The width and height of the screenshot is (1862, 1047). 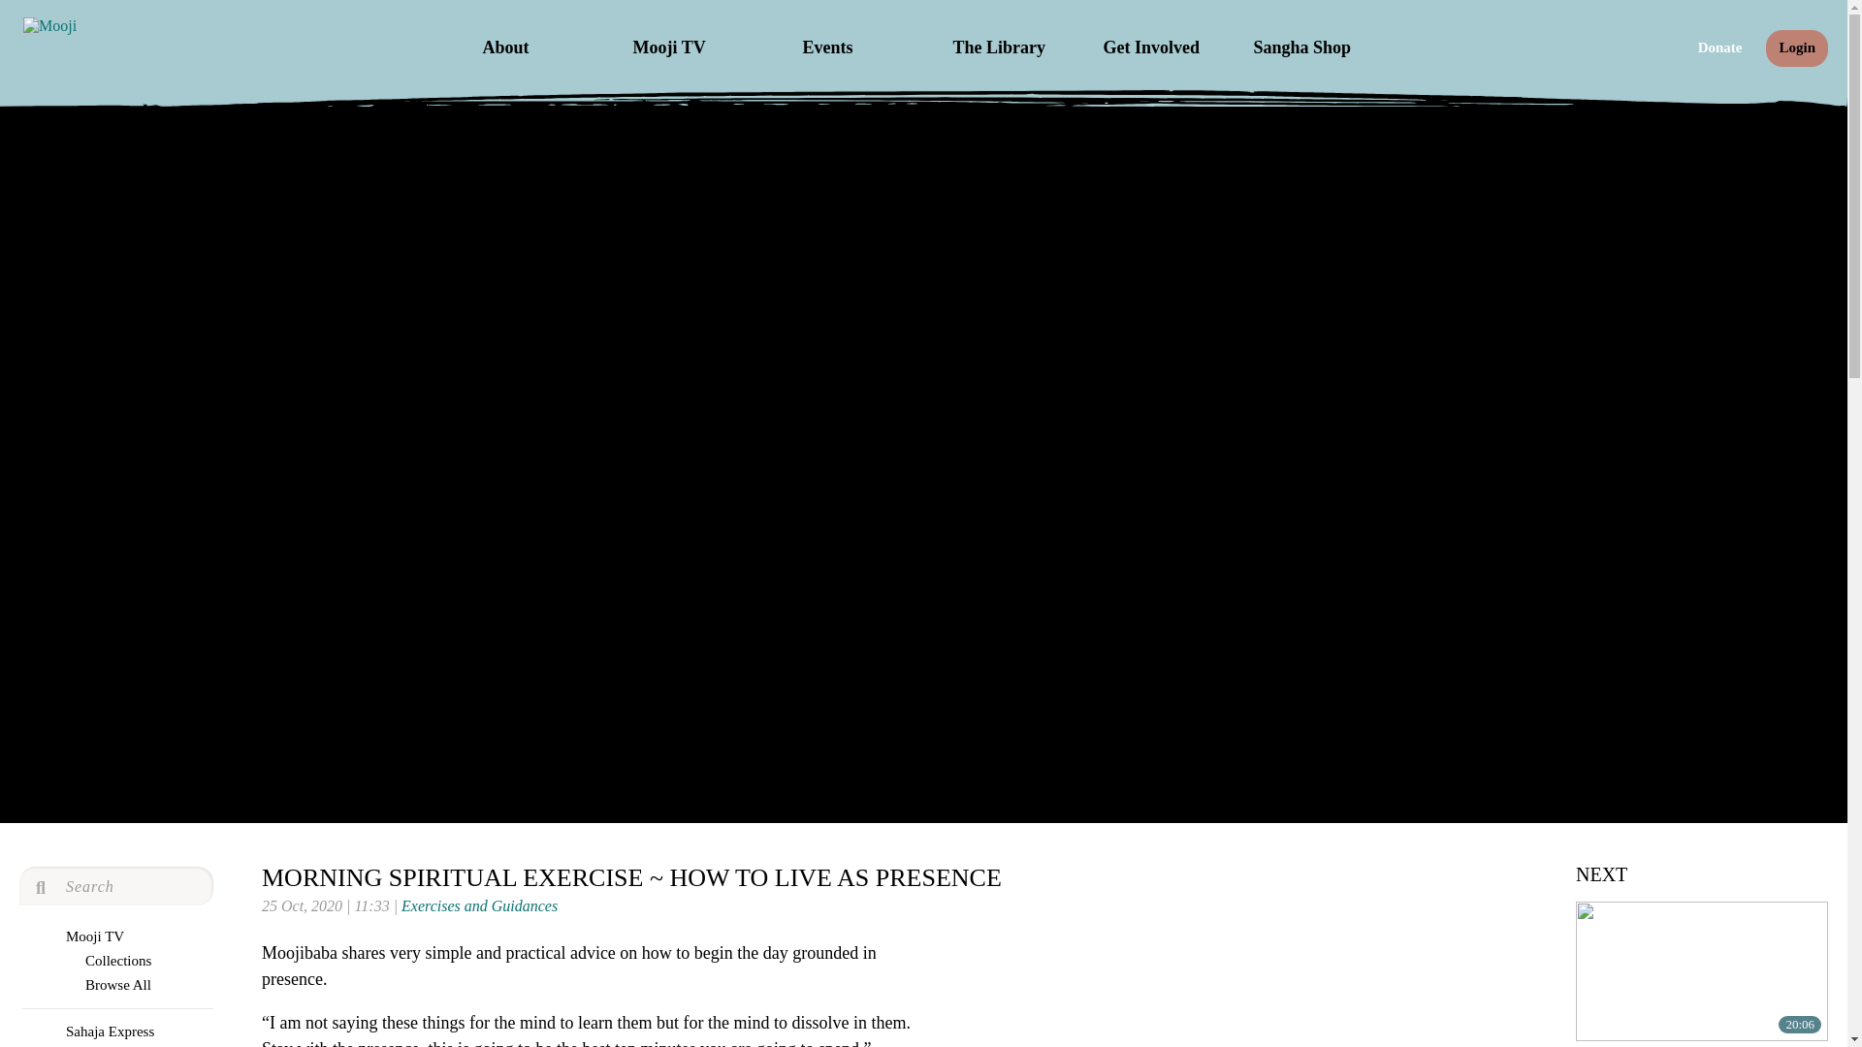 I want to click on Login, so click(x=1796, y=48).